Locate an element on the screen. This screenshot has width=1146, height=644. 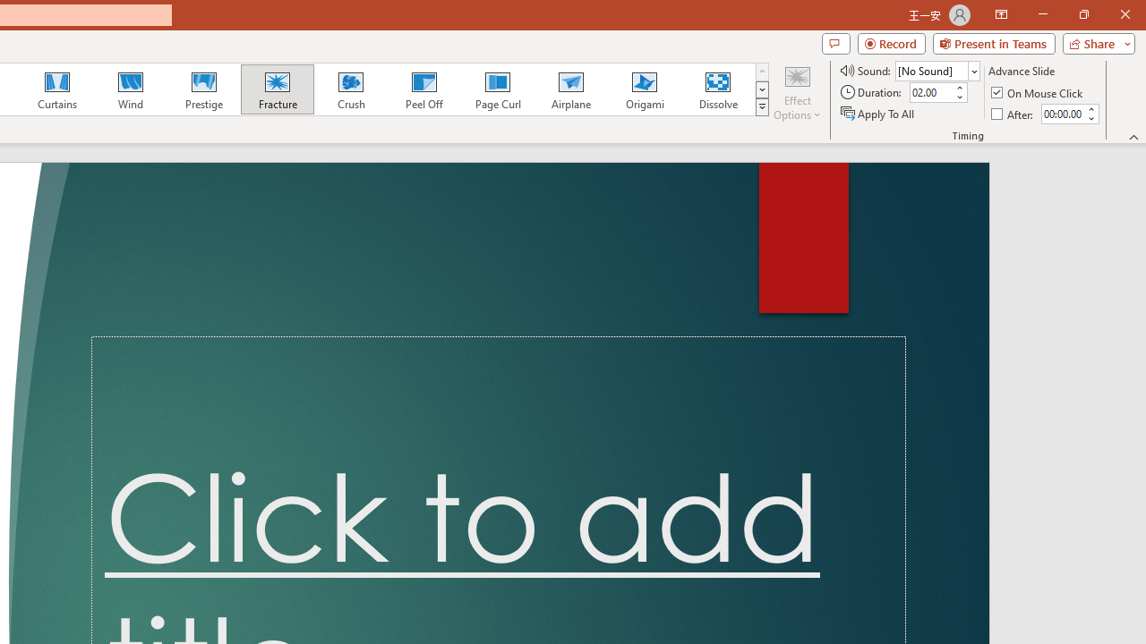
Peel Off is located at coordinates (423, 89).